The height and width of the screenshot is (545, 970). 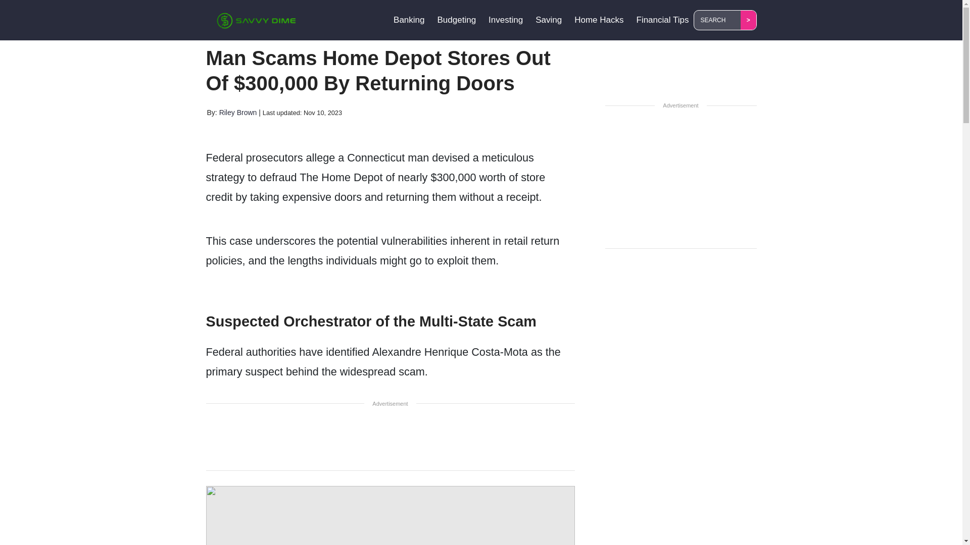 I want to click on Banking, so click(x=409, y=20).